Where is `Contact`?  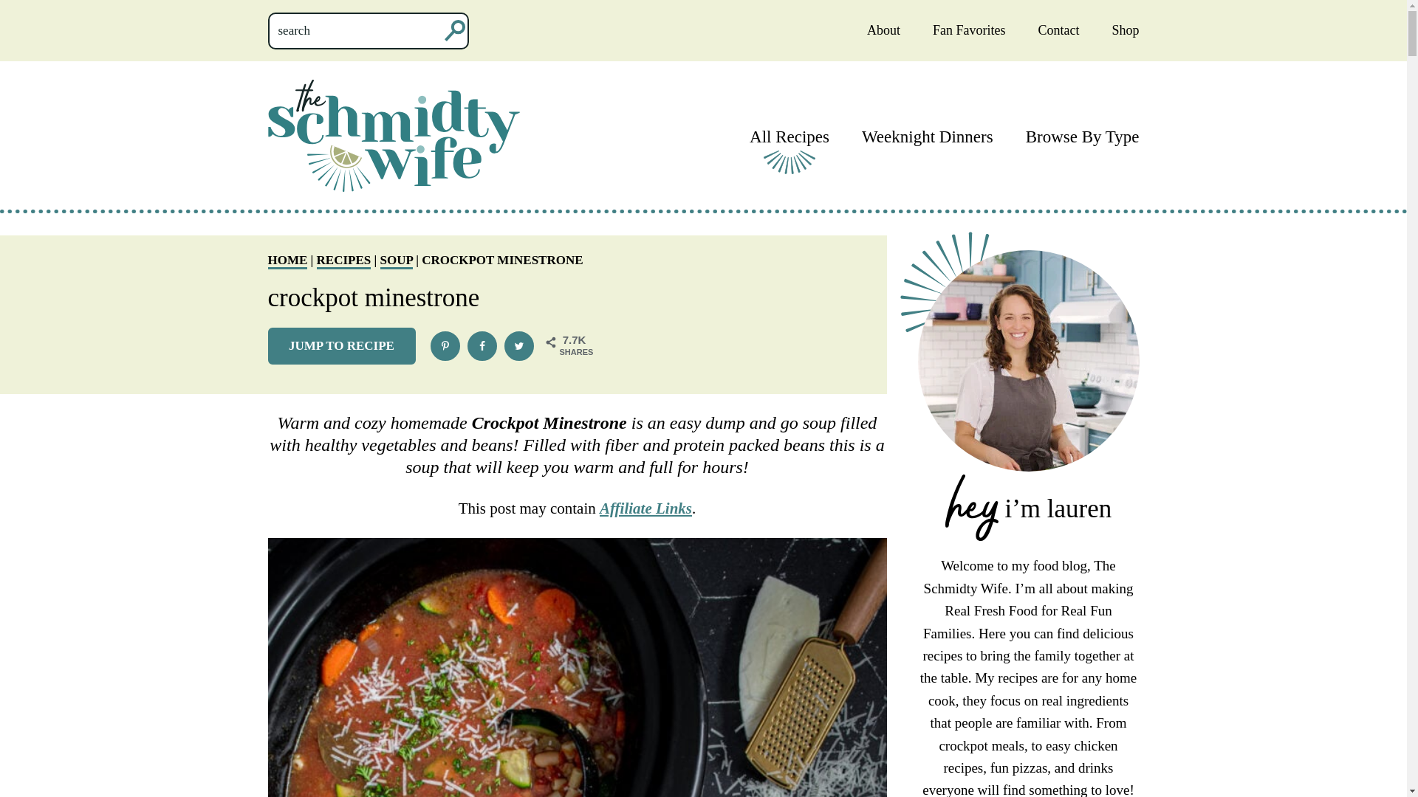 Contact is located at coordinates (1058, 30).